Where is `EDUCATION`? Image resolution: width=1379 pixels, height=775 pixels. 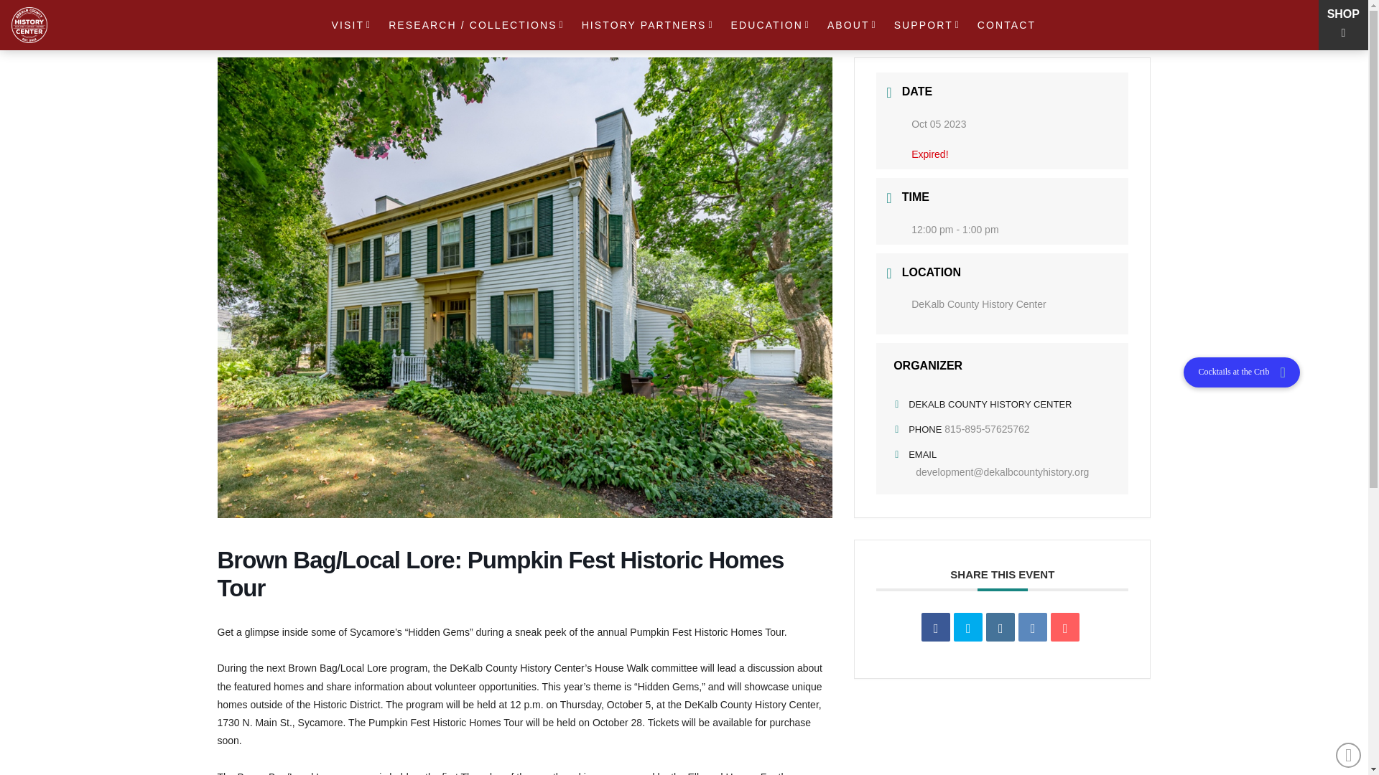 EDUCATION is located at coordinates (771, 25).